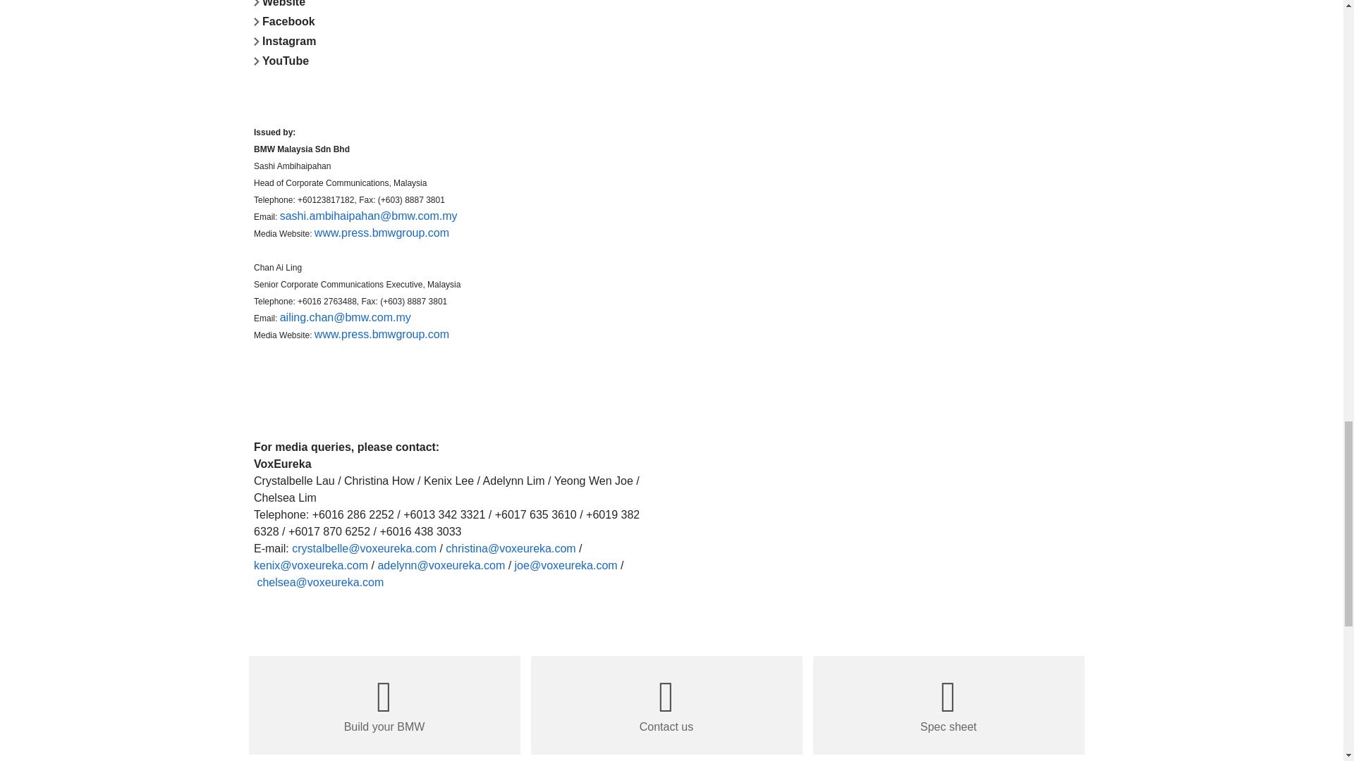 The width and height of the screenshot is (1354, 761). Describe the element at coordinates (384, 705) in the screenshot. I see `Build your BMW` at that location.